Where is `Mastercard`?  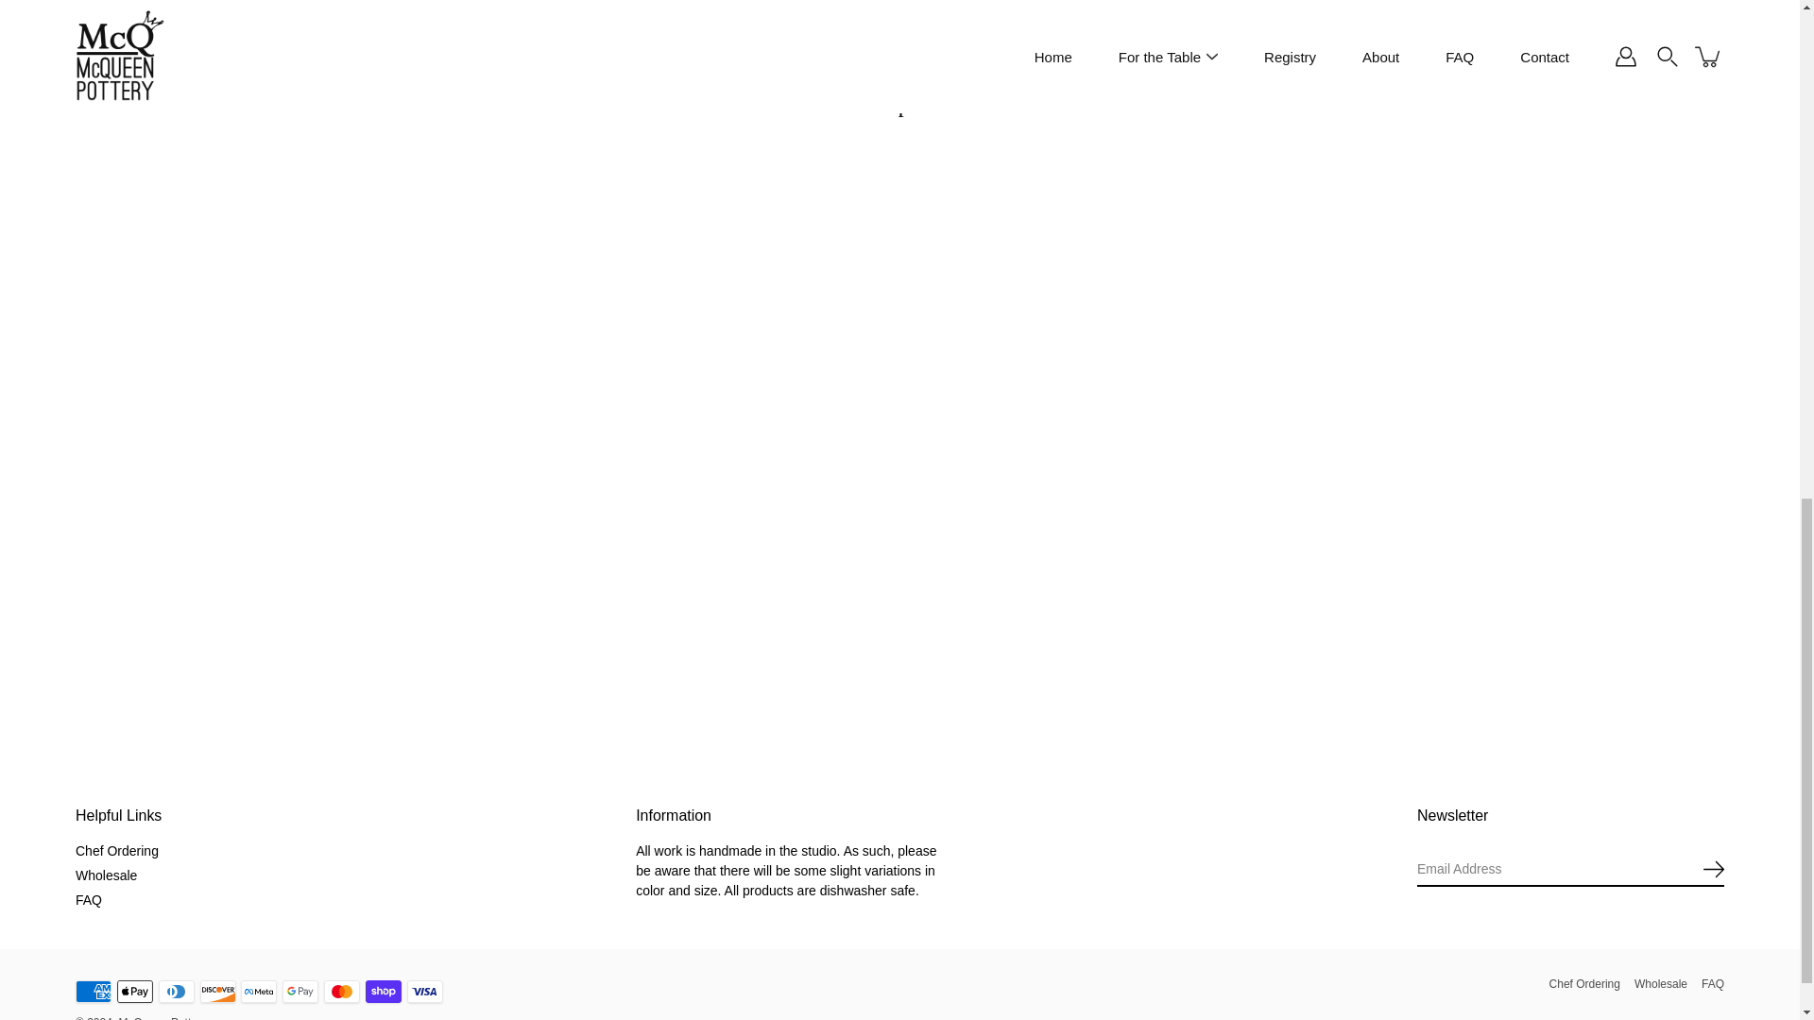
Mastercard is located at coordinates (342, 991).